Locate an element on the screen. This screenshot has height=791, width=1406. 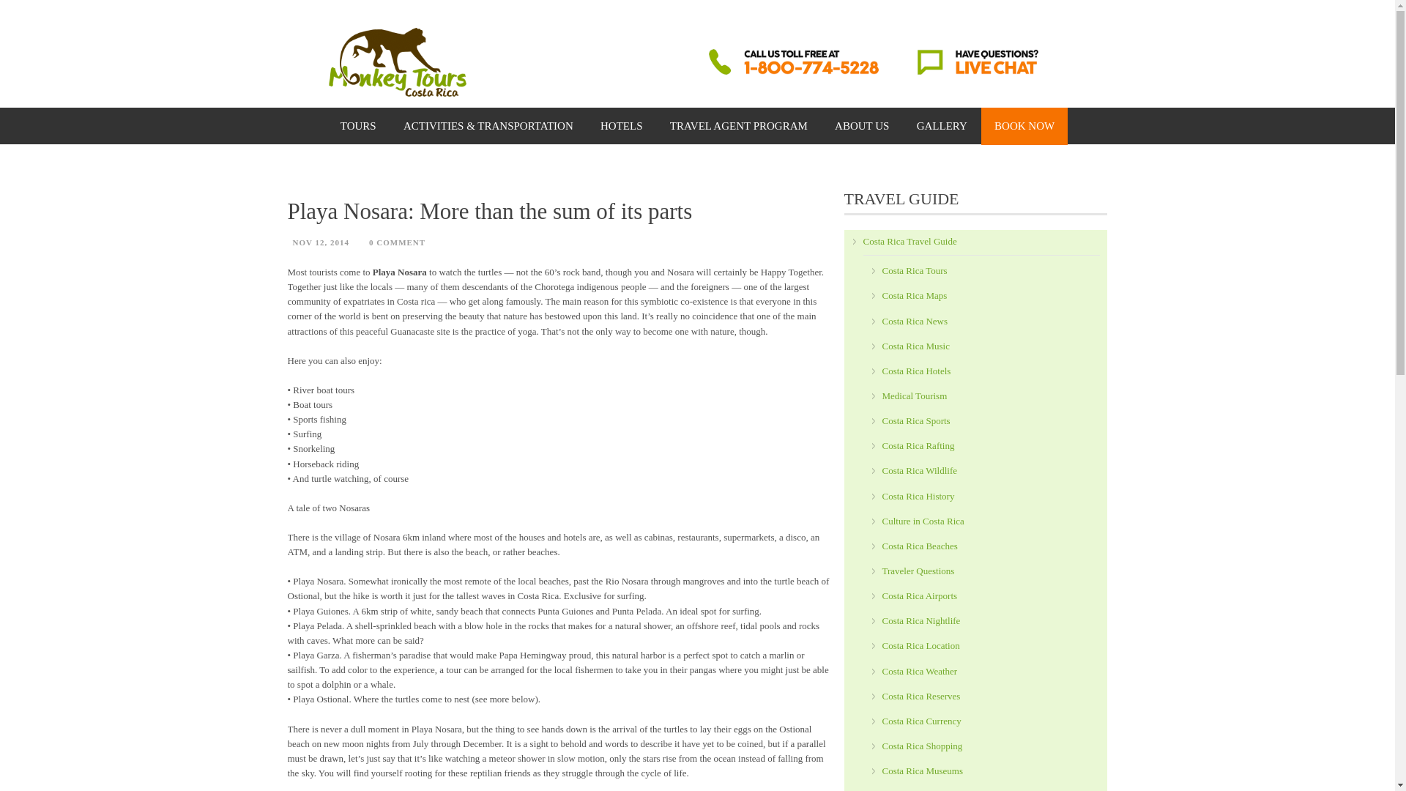
Costa Rica Travel Guide is located at coordinates (910, 240).